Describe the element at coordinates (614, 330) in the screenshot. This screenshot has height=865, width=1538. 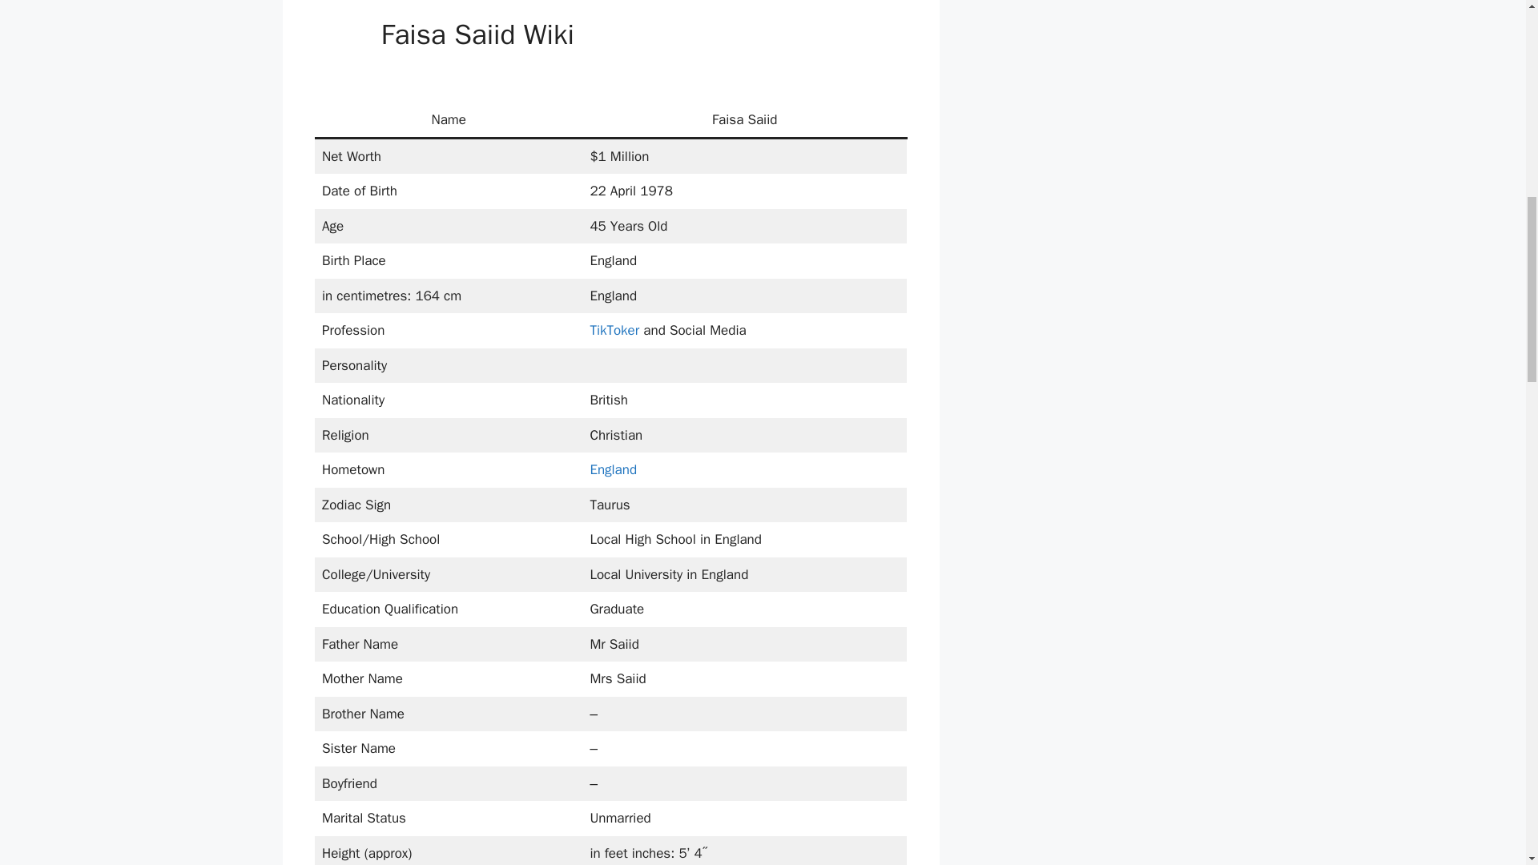
I see `TikToker` at that location.